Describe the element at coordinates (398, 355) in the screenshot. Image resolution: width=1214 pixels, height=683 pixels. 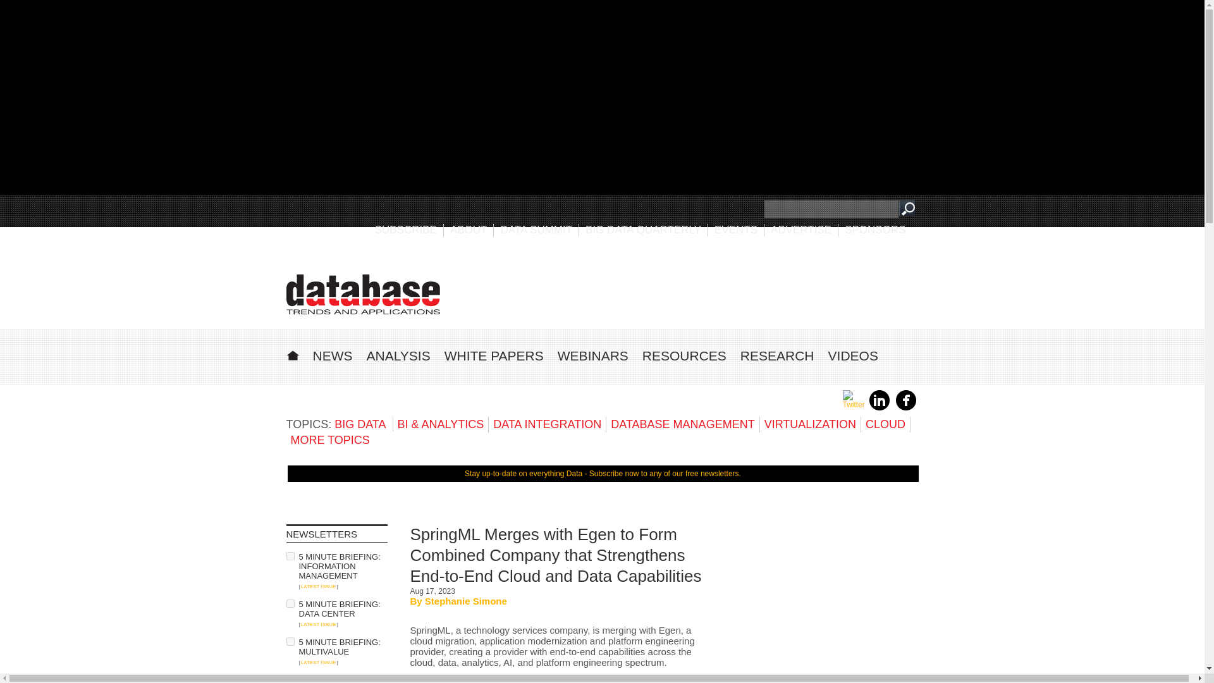
I see `ANALYSIS` at that location.